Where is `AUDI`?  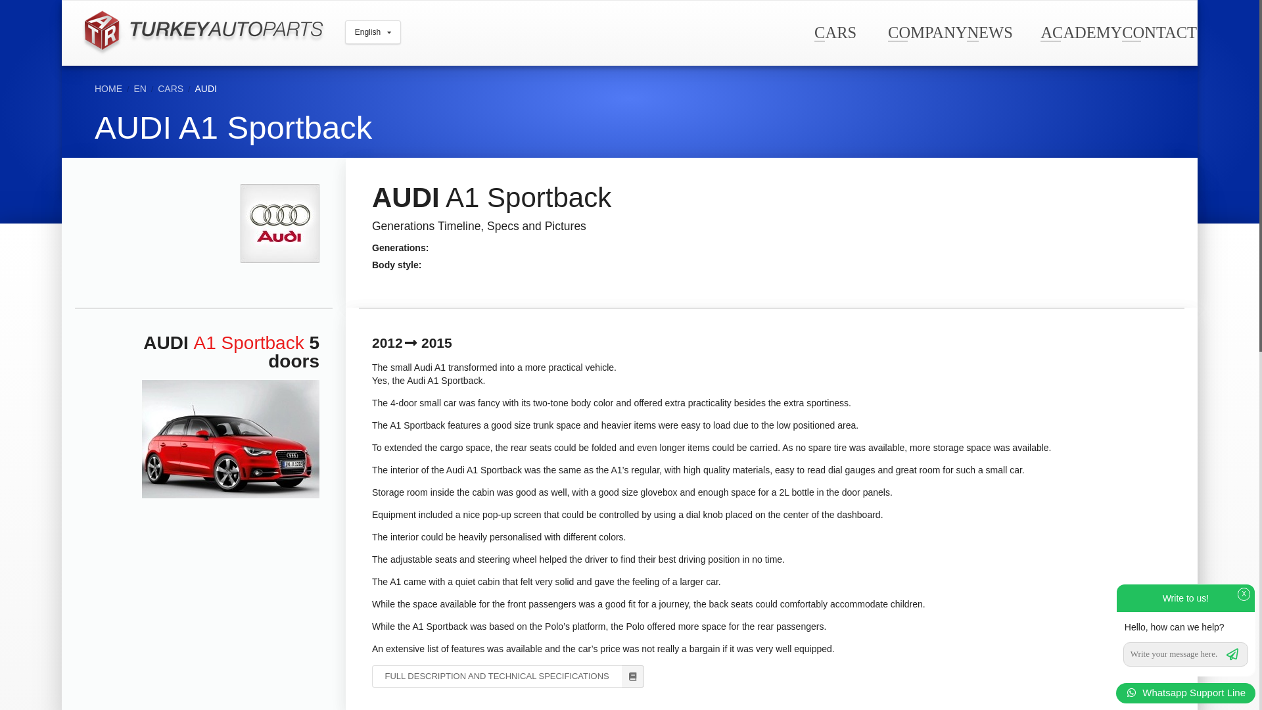
AUDI is located at coordinates (206, 88).